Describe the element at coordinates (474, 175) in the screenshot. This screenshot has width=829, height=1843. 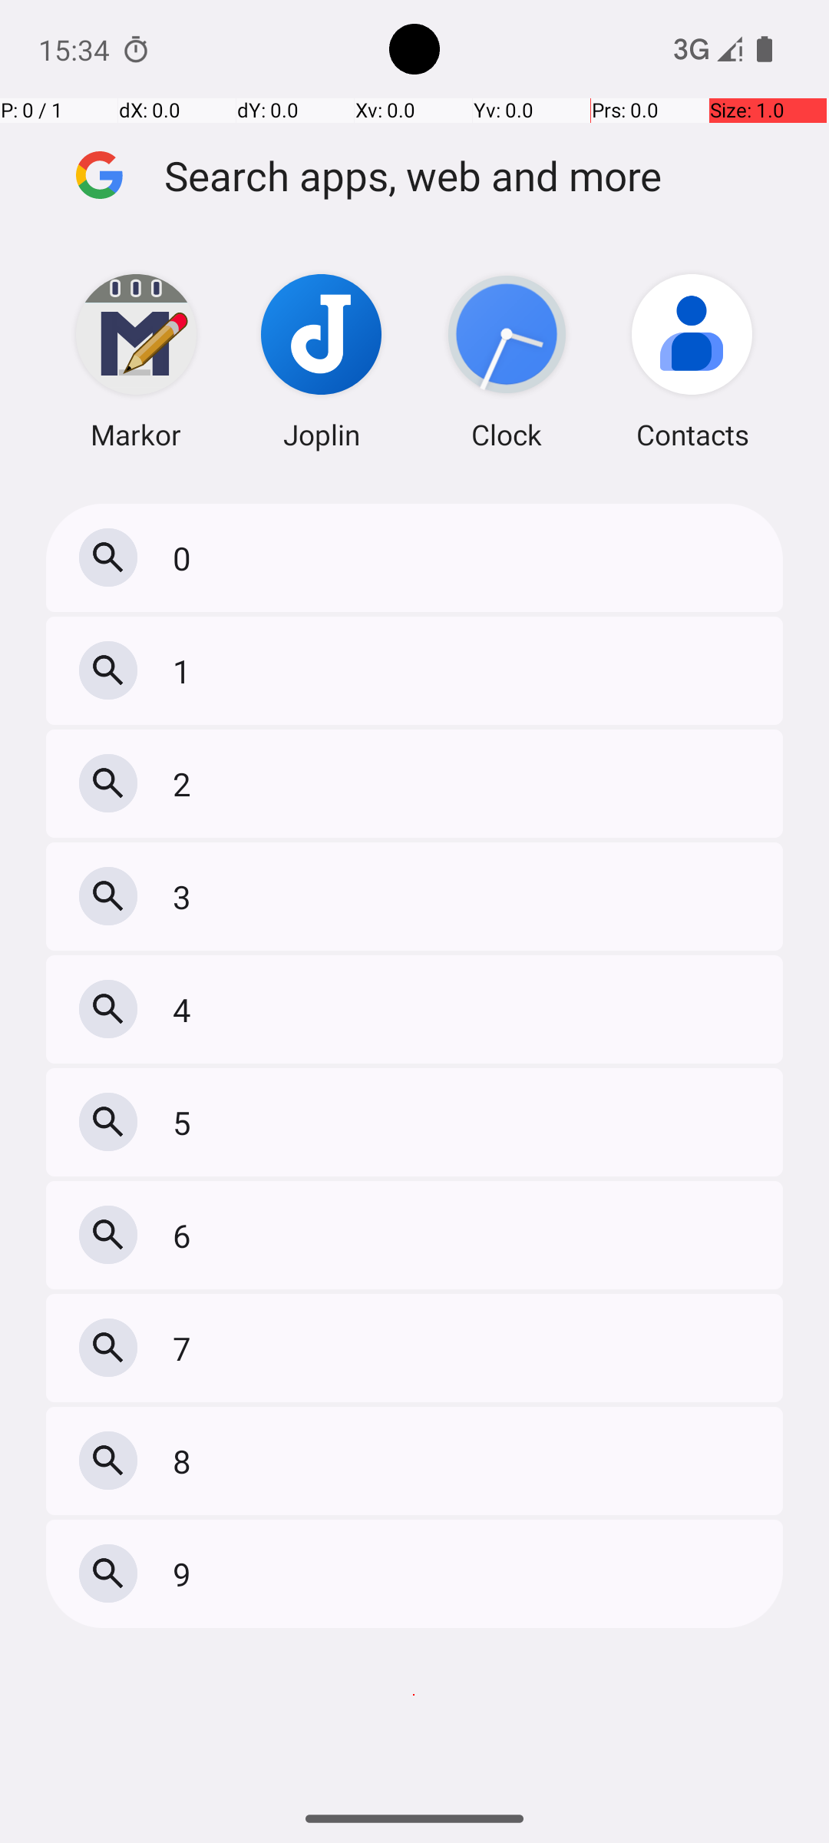
I see `Search apps, web and more` at that location.